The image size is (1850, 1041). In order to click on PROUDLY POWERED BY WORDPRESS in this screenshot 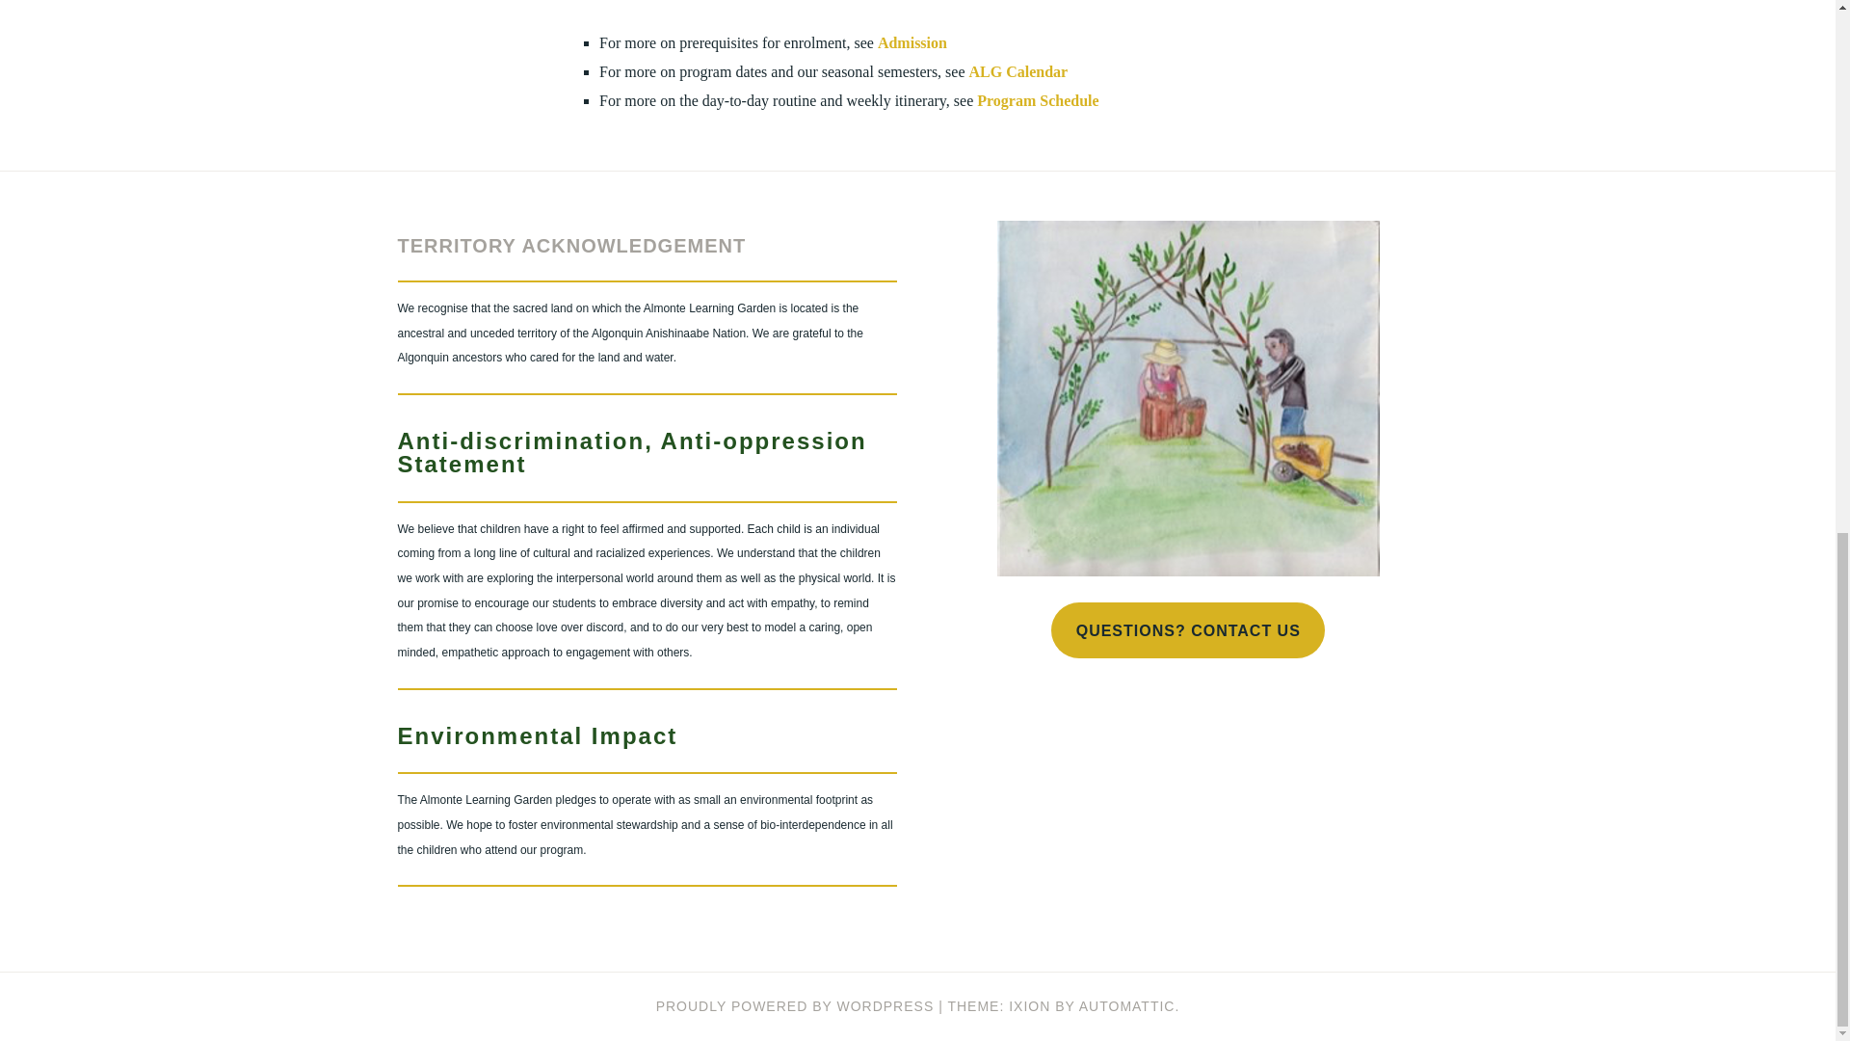, I will do `click(795, 1005)`.